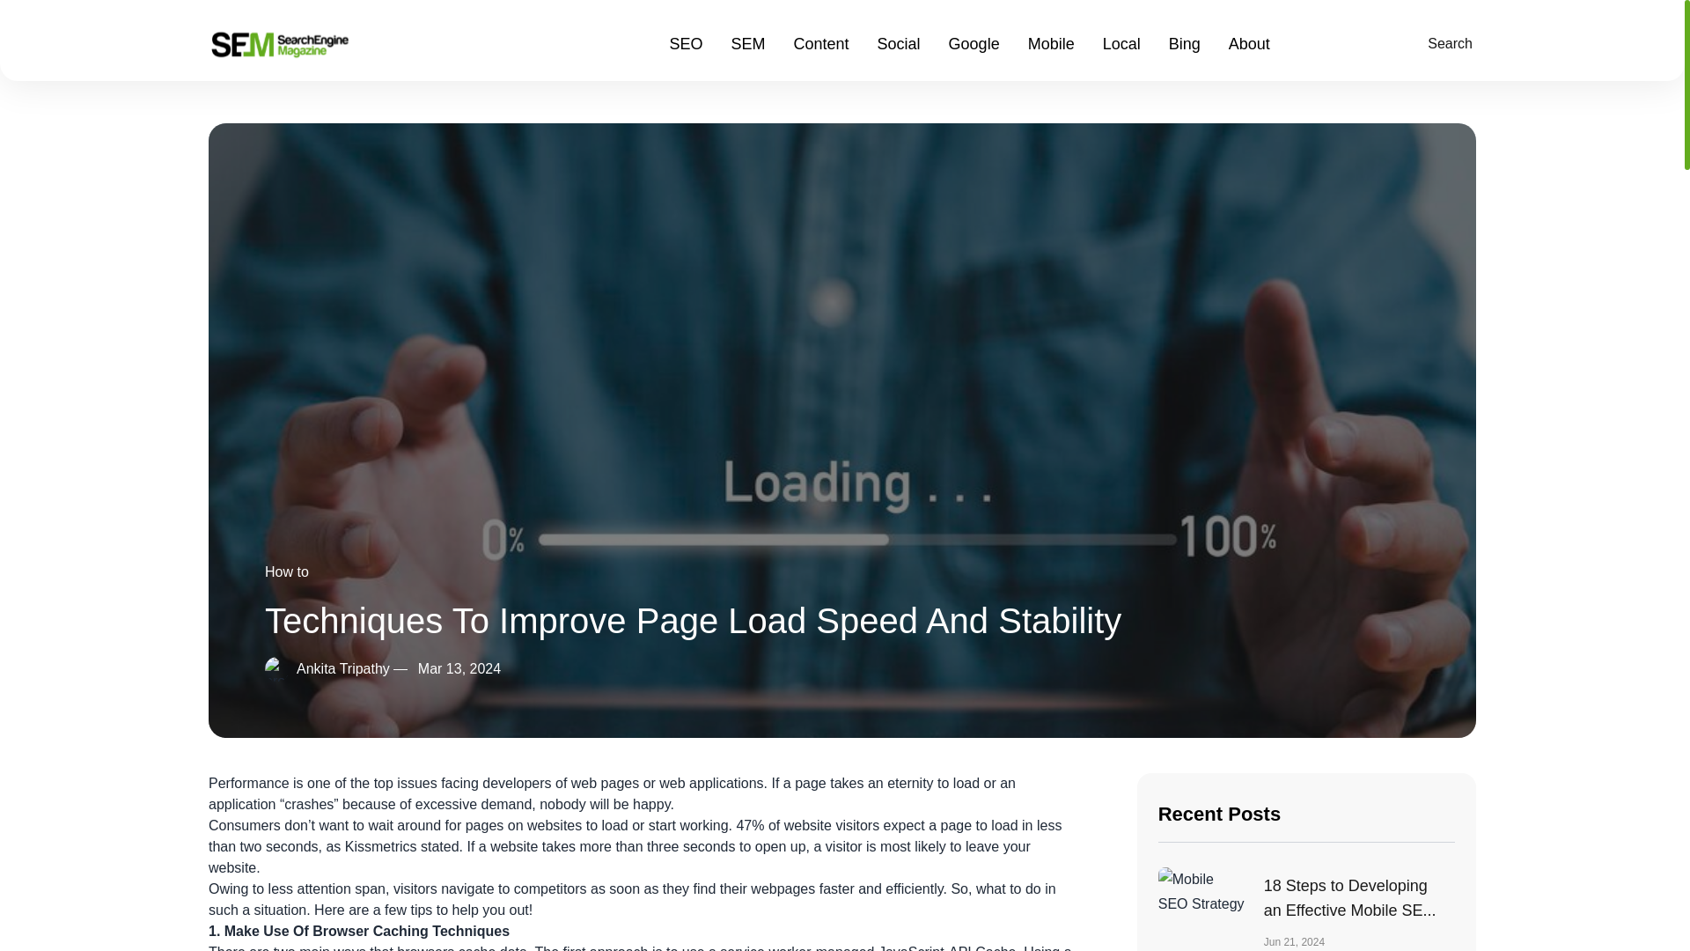  I want to click on Mobile, so click(1051, 43).